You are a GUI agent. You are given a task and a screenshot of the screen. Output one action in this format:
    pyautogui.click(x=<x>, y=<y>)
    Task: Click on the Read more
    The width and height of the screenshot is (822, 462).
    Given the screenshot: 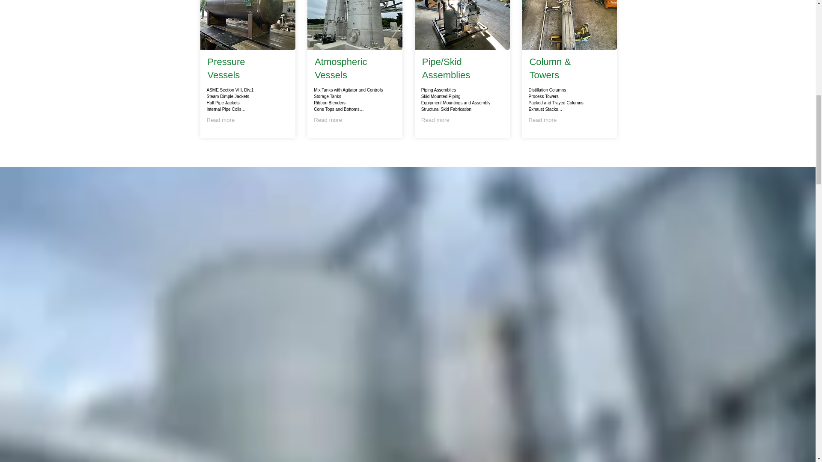 What is the action you would take?
    pyautogui.click(x=220, y=120)
    